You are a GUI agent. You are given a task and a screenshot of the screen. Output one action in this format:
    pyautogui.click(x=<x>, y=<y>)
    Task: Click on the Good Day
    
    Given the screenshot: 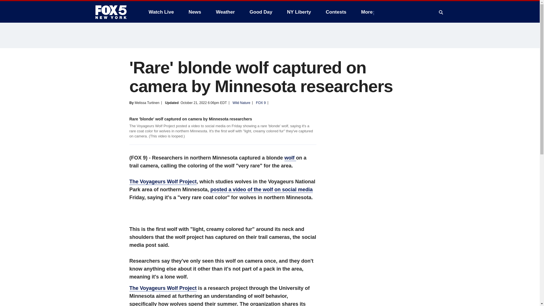 What is the action you would take?
    pyautogui.click(x=261, y=12)
    